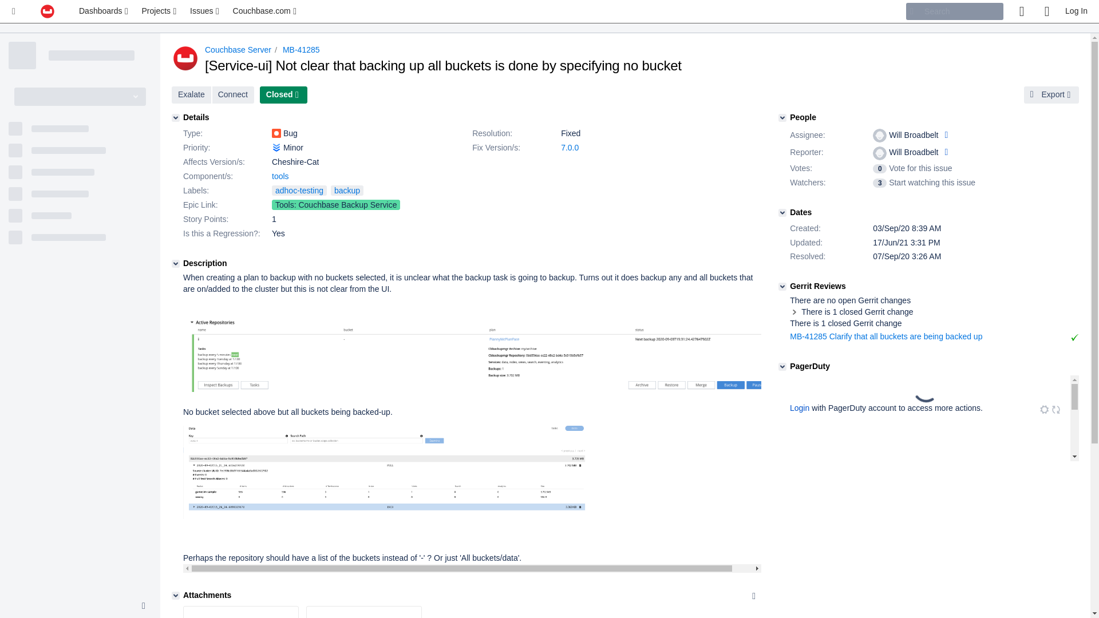 The height and width of the screenshot is (618, 1099). Describe the element at coordinates (1051, 95) in the screenshot. I see `Export this issue in another format` at that location.